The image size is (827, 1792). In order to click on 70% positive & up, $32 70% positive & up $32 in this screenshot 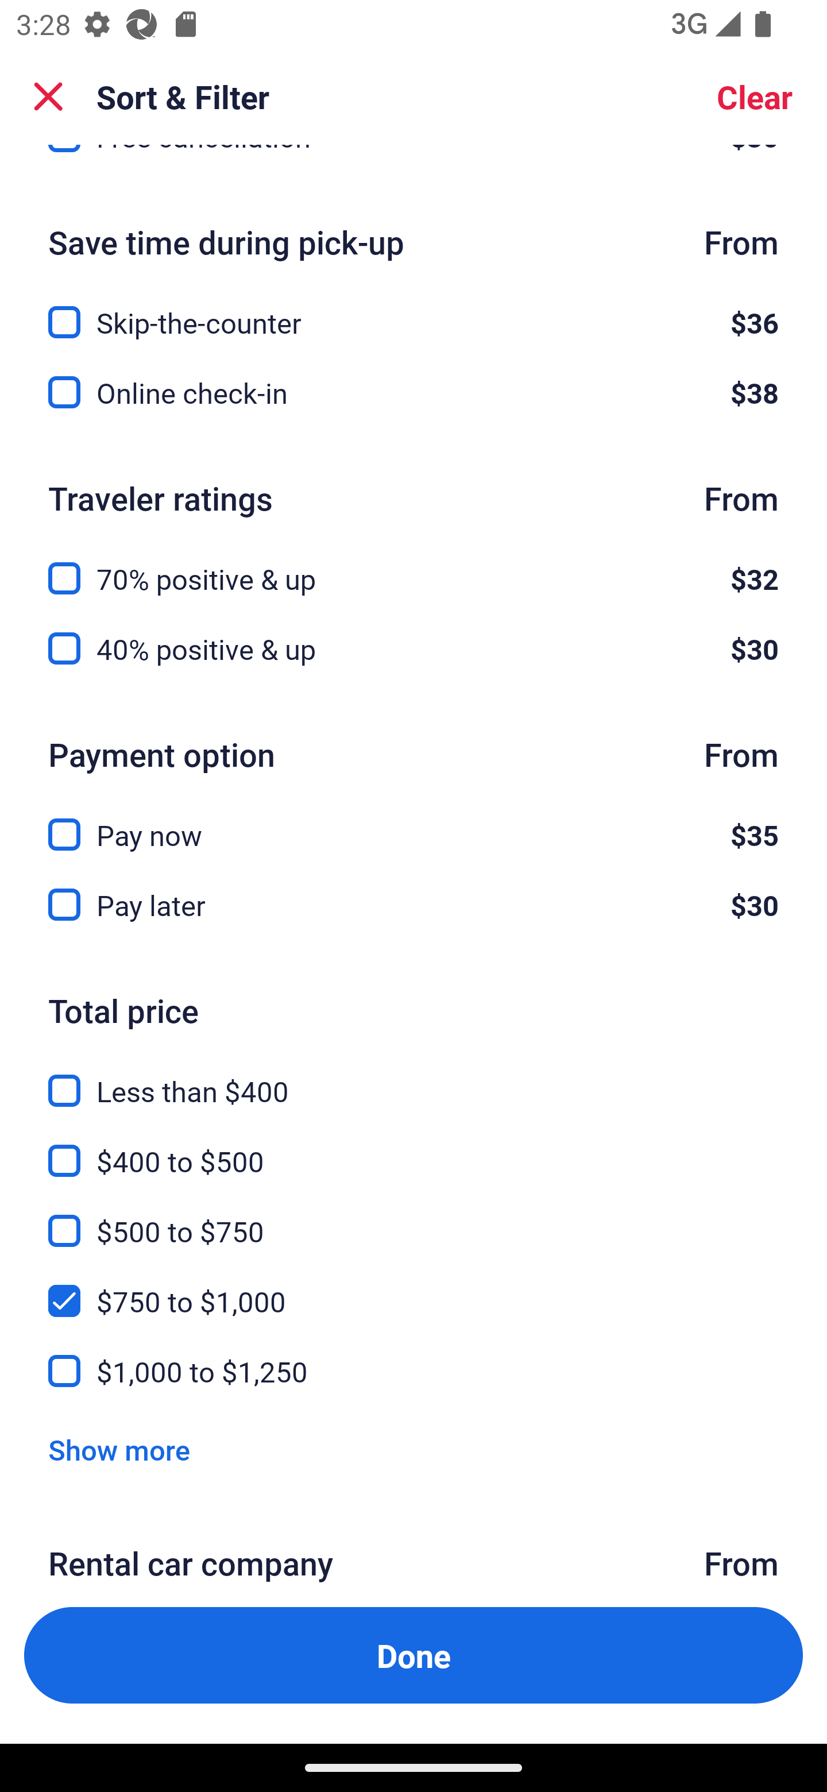, I will do `click(413, 565)`.